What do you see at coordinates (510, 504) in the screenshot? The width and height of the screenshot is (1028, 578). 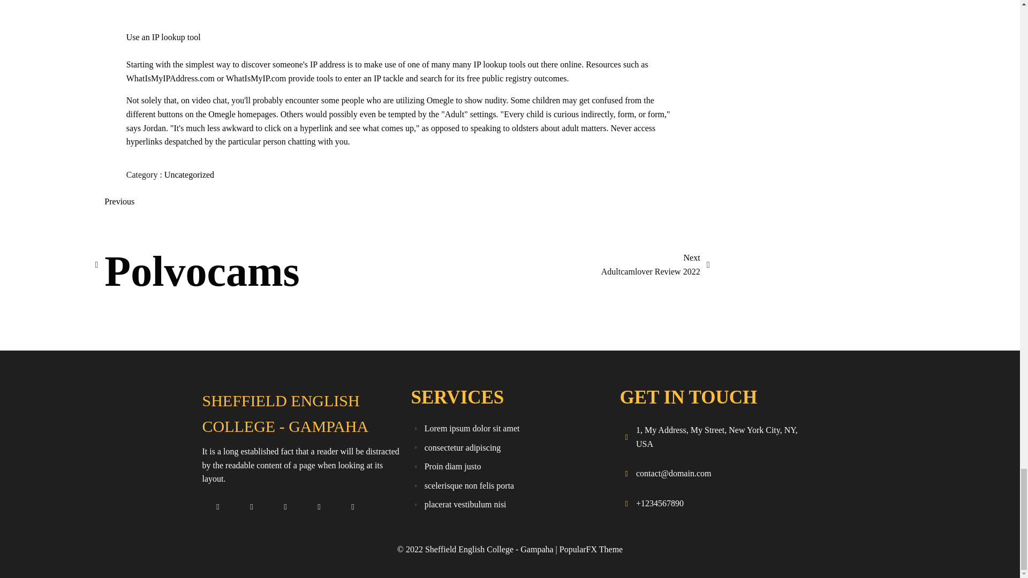 I see `consectetur adipiscing` at bounding box center [510, 504].